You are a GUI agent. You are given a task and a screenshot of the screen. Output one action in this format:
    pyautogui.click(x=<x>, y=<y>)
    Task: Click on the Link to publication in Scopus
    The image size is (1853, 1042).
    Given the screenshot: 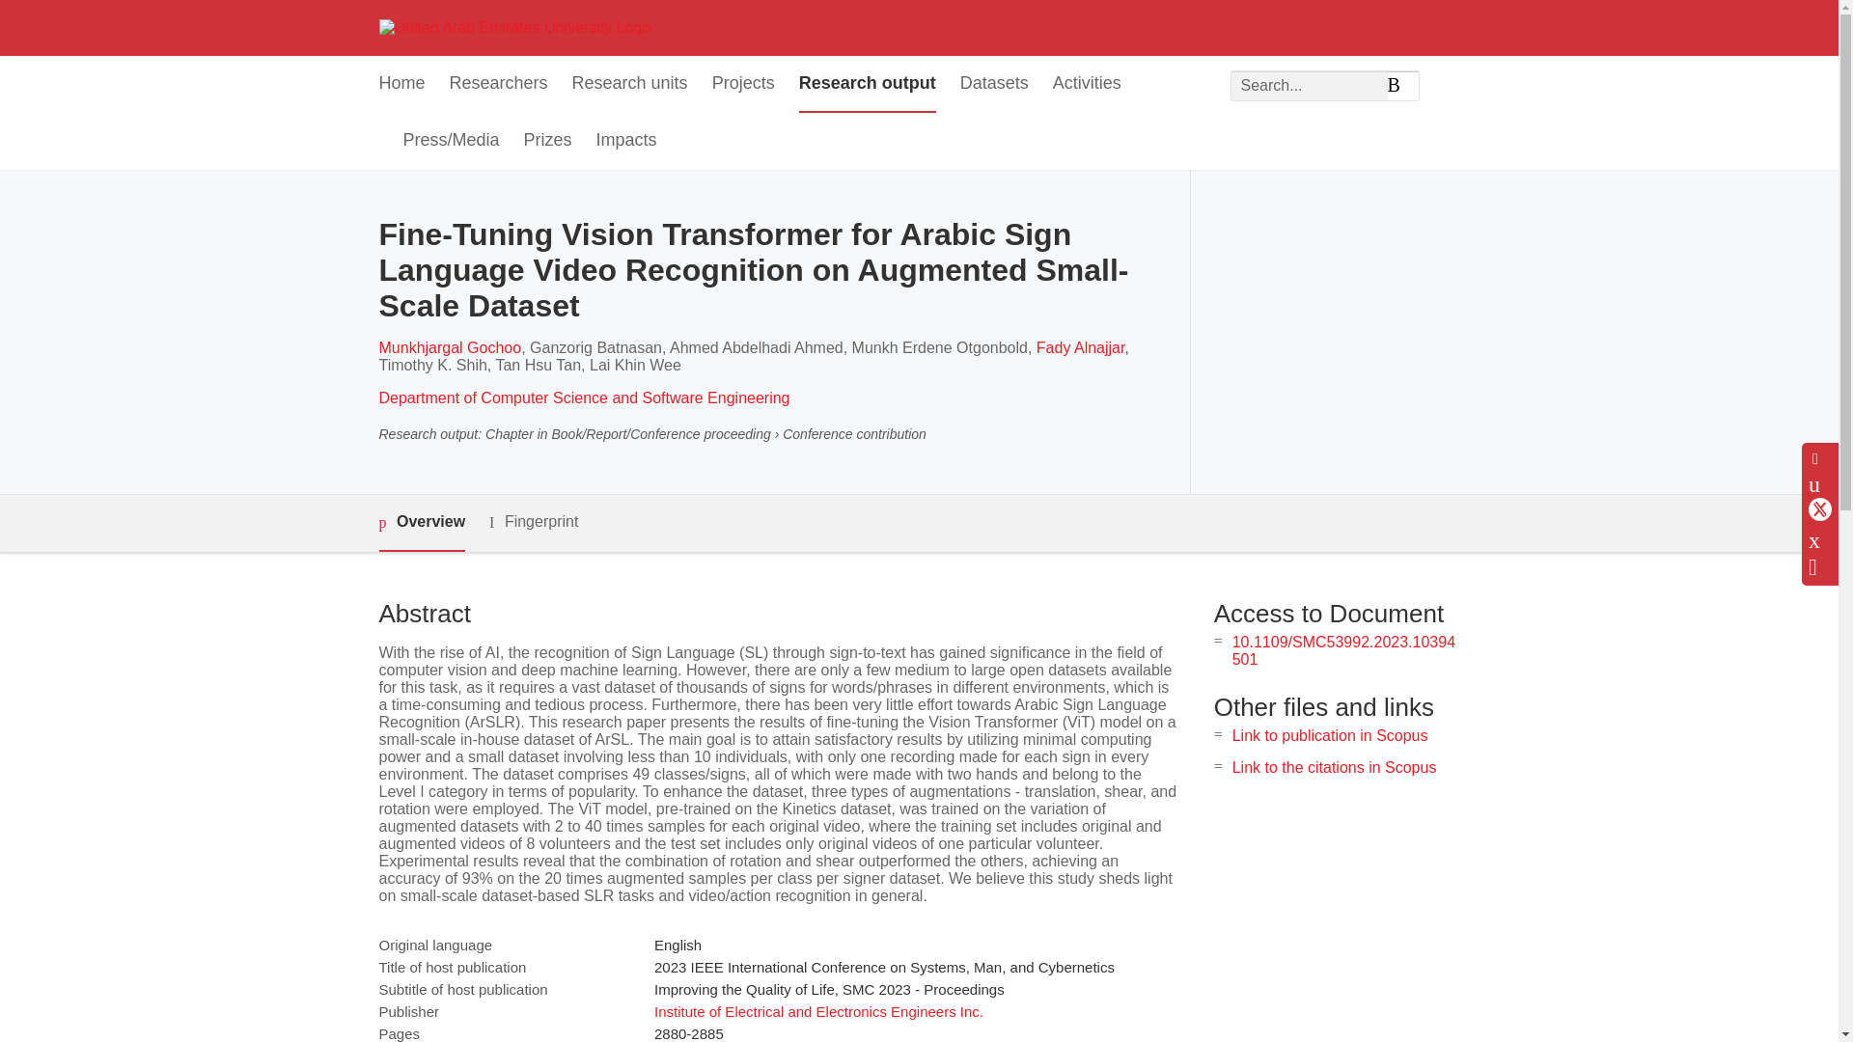 What is the action you would take?
    pyautogui.click(x=1330, y=735)
    